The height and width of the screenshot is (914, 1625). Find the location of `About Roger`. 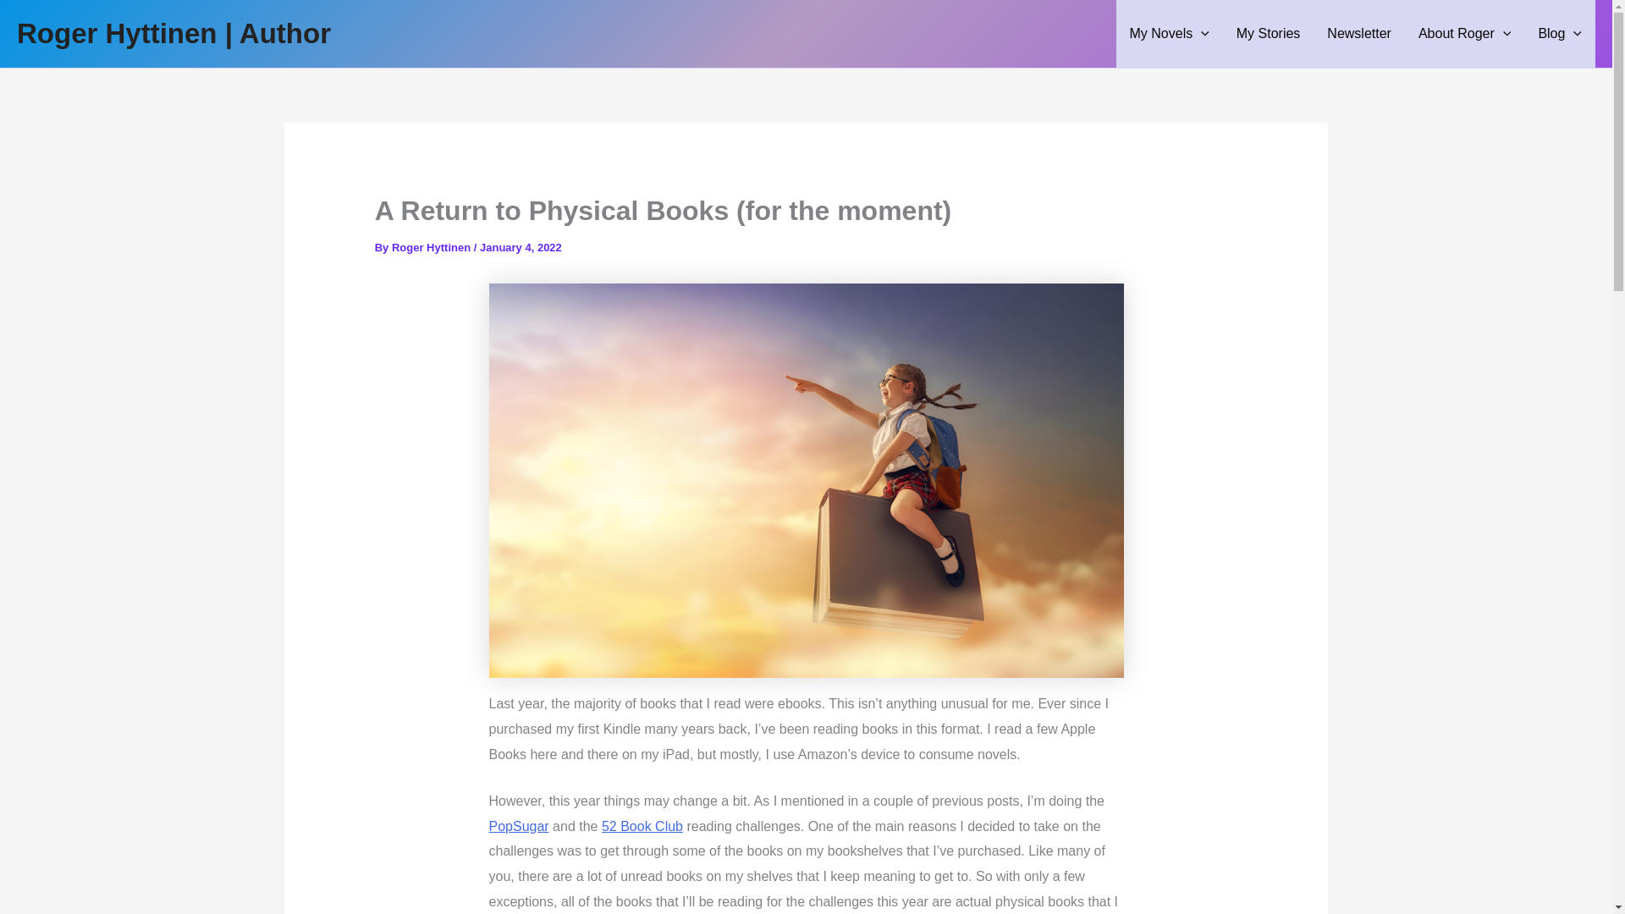

About Roger is located at coordinates (1464, 34).